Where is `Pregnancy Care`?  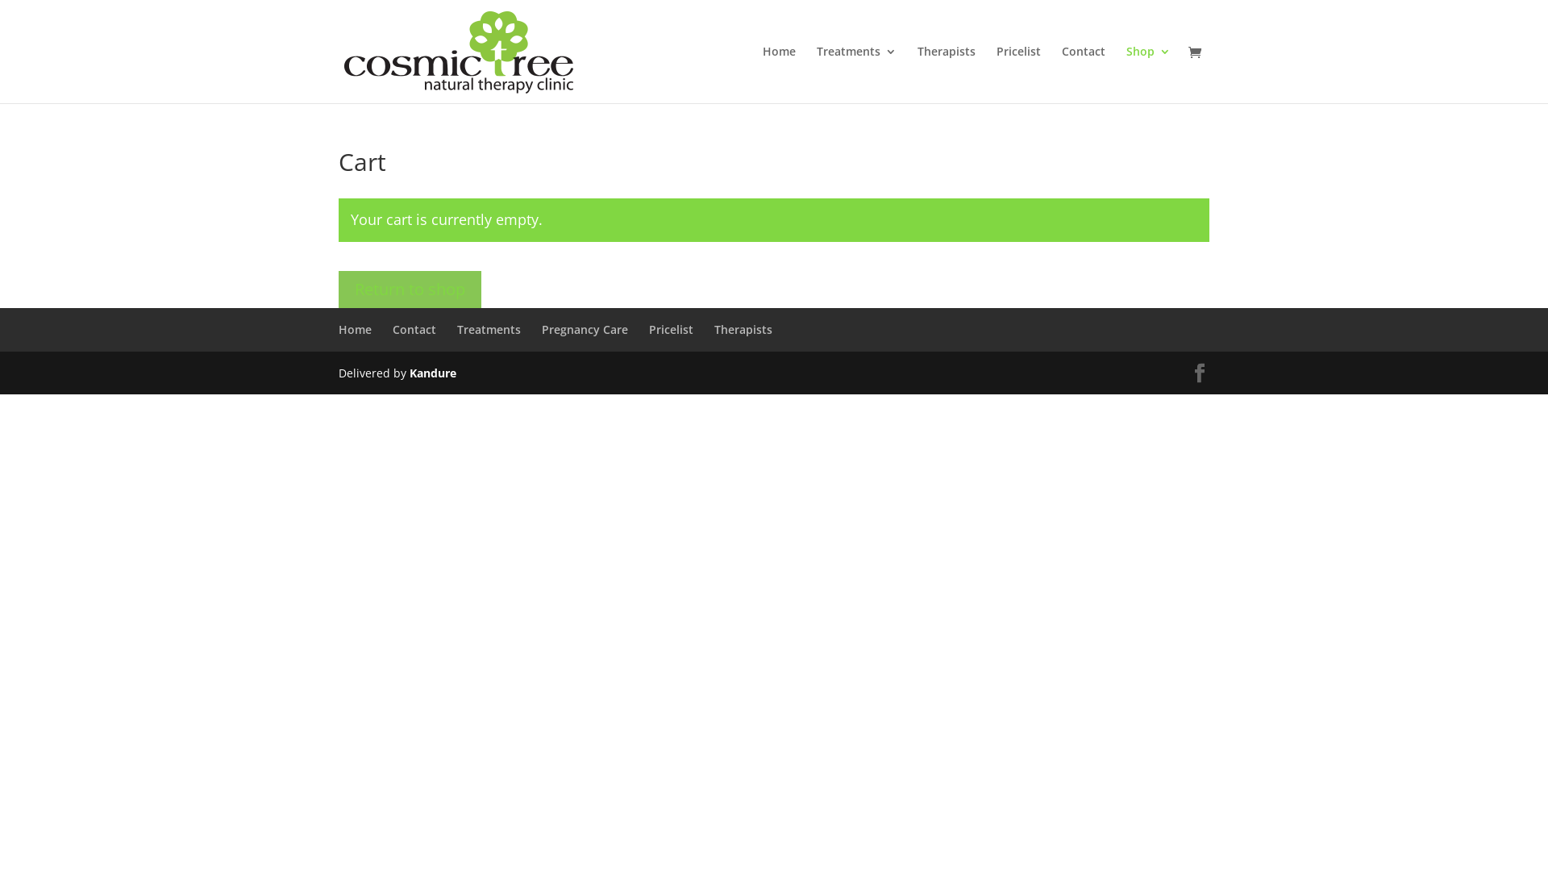 Pregnancy Care is located at coordinates (585, 329).